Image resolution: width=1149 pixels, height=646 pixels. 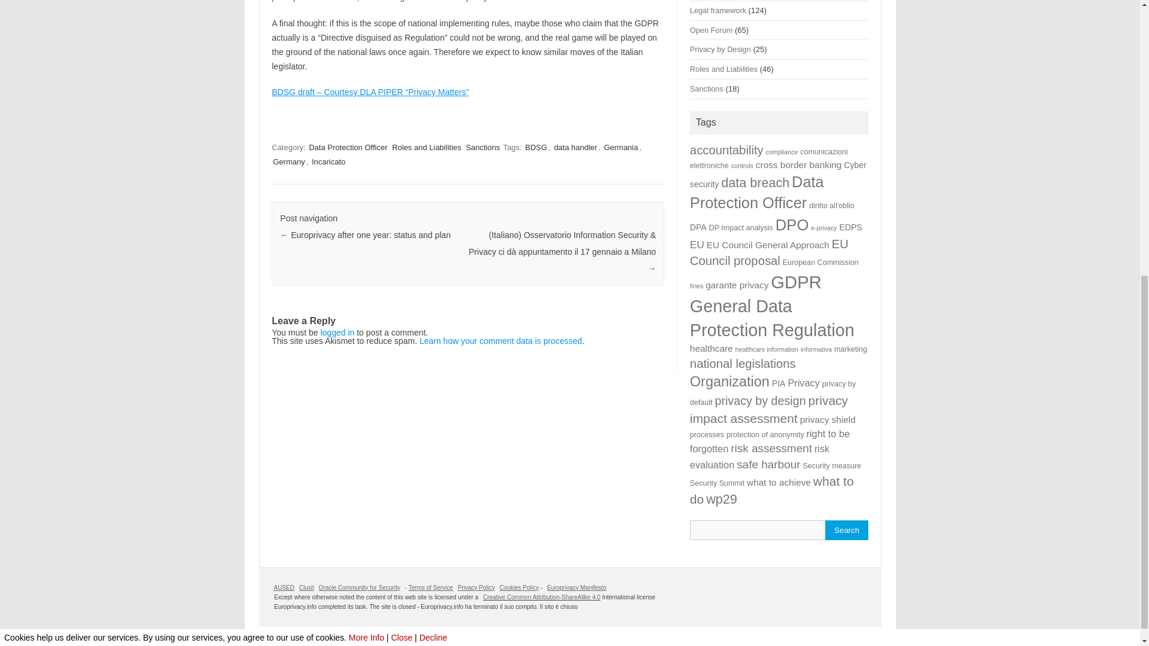 What do you see at coordinates (620, 147) in the screenshot?
I see `Germania` at bounding box center [620, 147].